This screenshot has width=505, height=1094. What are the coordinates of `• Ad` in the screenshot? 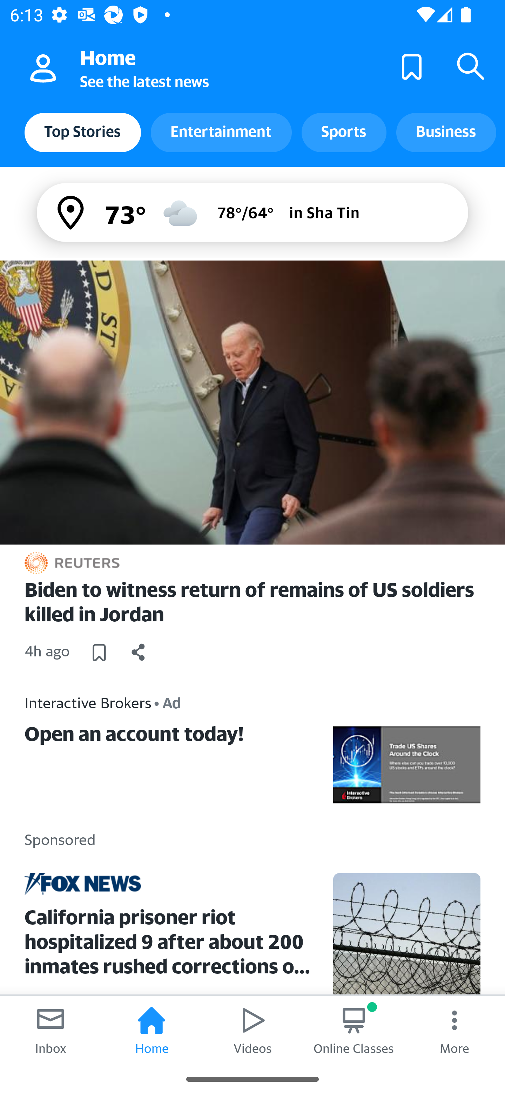 It's located at (168, 702).